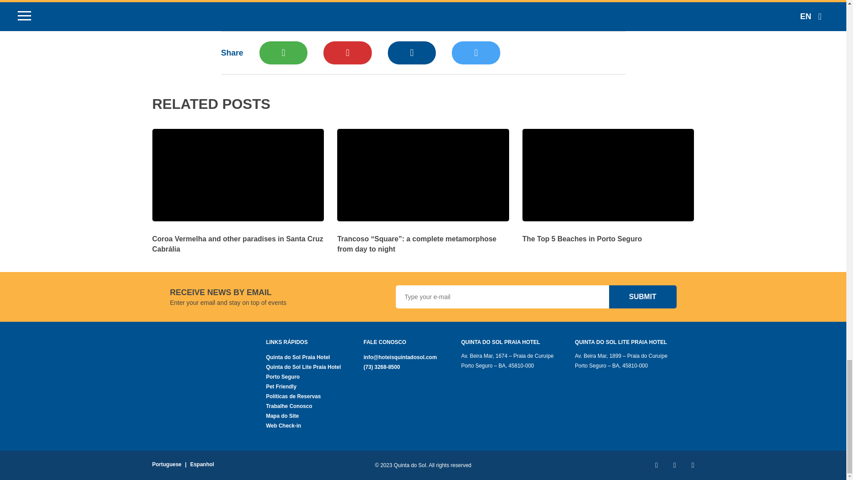  What do you see at coordinates (347, 52) in the screenshot?
I see `Pinterest` at bounding box center [347, 52].